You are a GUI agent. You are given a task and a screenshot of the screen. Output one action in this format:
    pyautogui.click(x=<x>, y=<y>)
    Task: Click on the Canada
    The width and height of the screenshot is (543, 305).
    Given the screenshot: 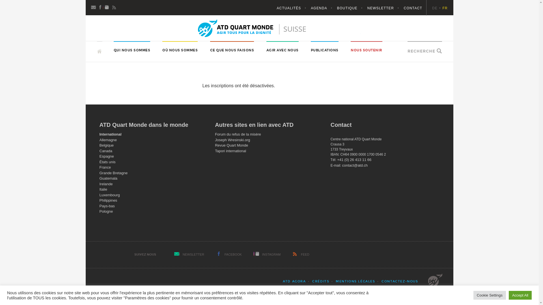 What is the action you would take?
    pyautogui.click(x=106, y=151)
    